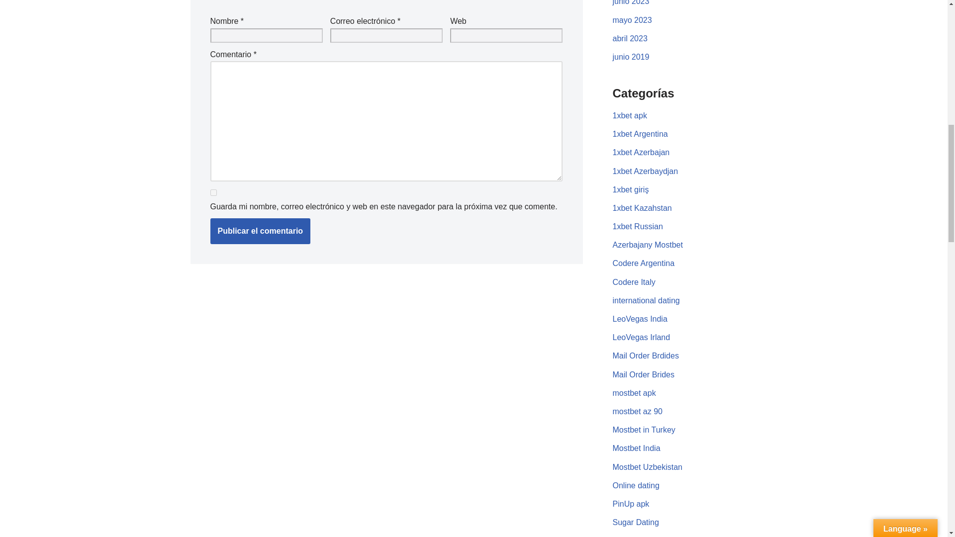 The height and width of the screenshot is (537, 955). I want to click on junio 2019, so click(631, 57).